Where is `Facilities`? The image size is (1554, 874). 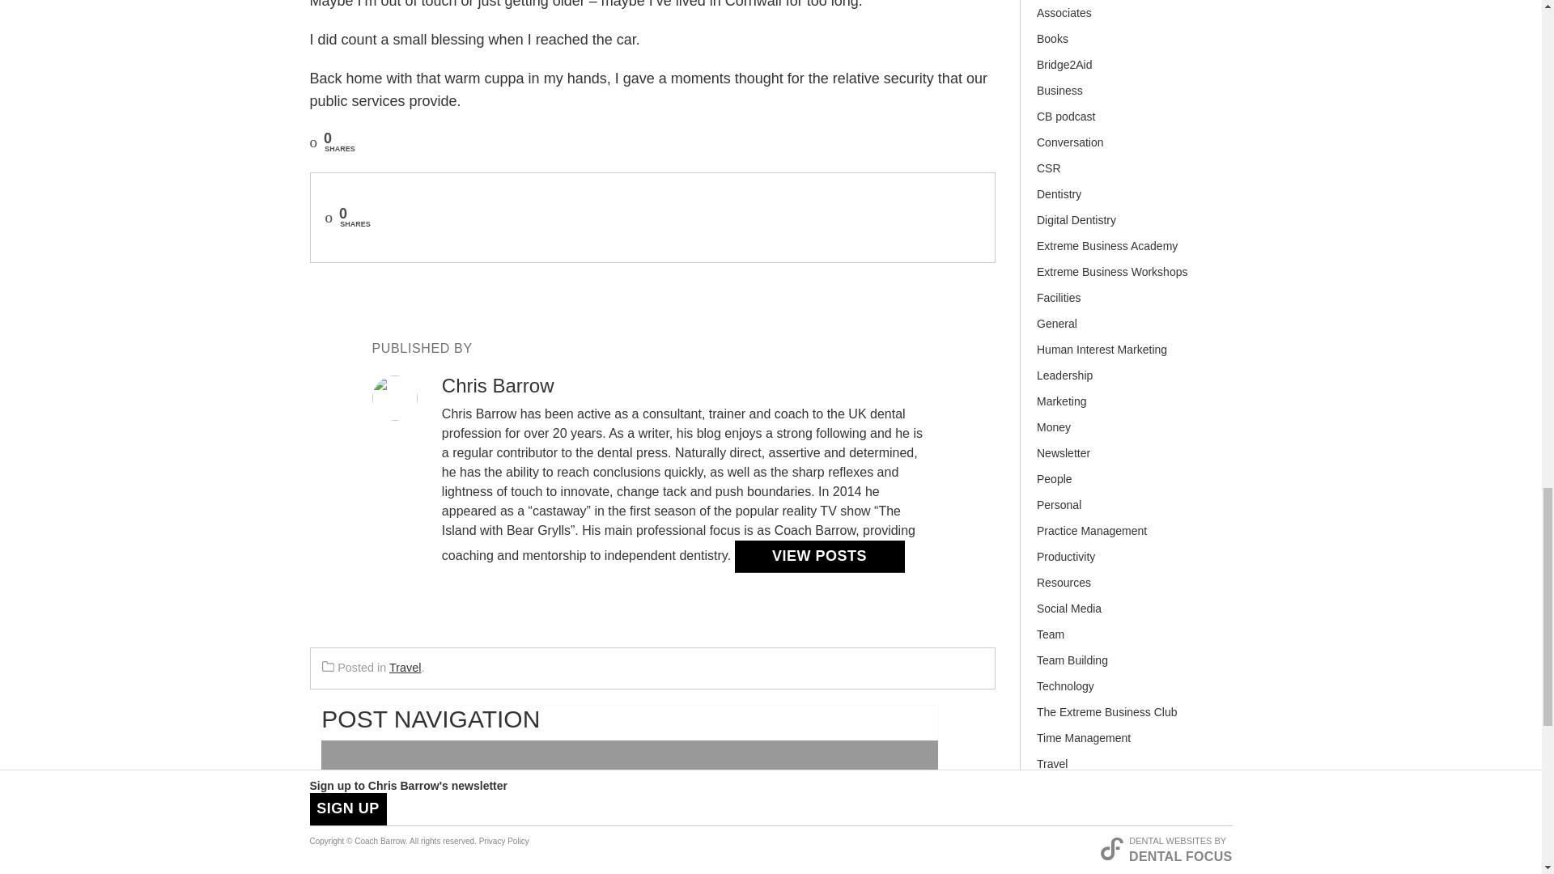 Facilities is located at coordinates (1128, 301).